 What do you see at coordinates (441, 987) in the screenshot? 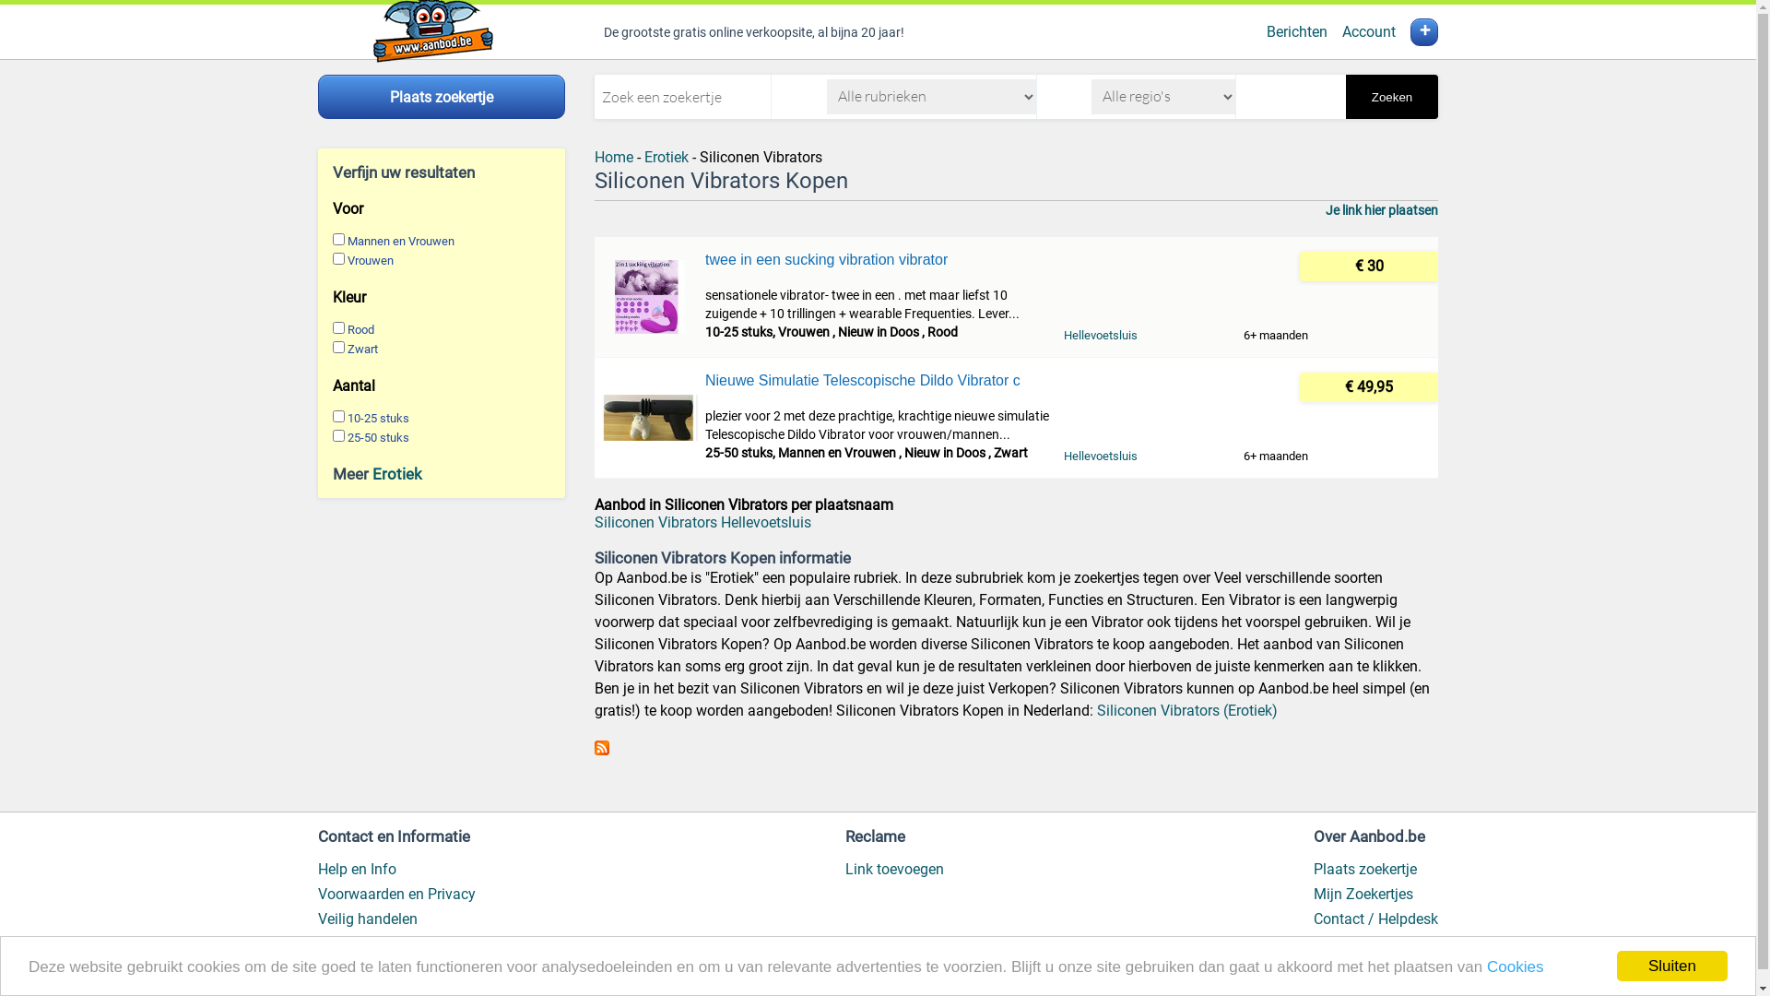
I see `vi@net` at bounding box center [441, 987].